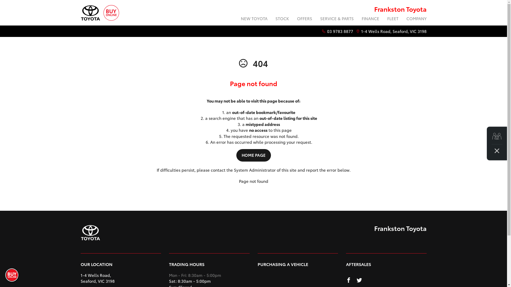 The image size is (511, 287). I want to click on STOCK, so click(282, 19).